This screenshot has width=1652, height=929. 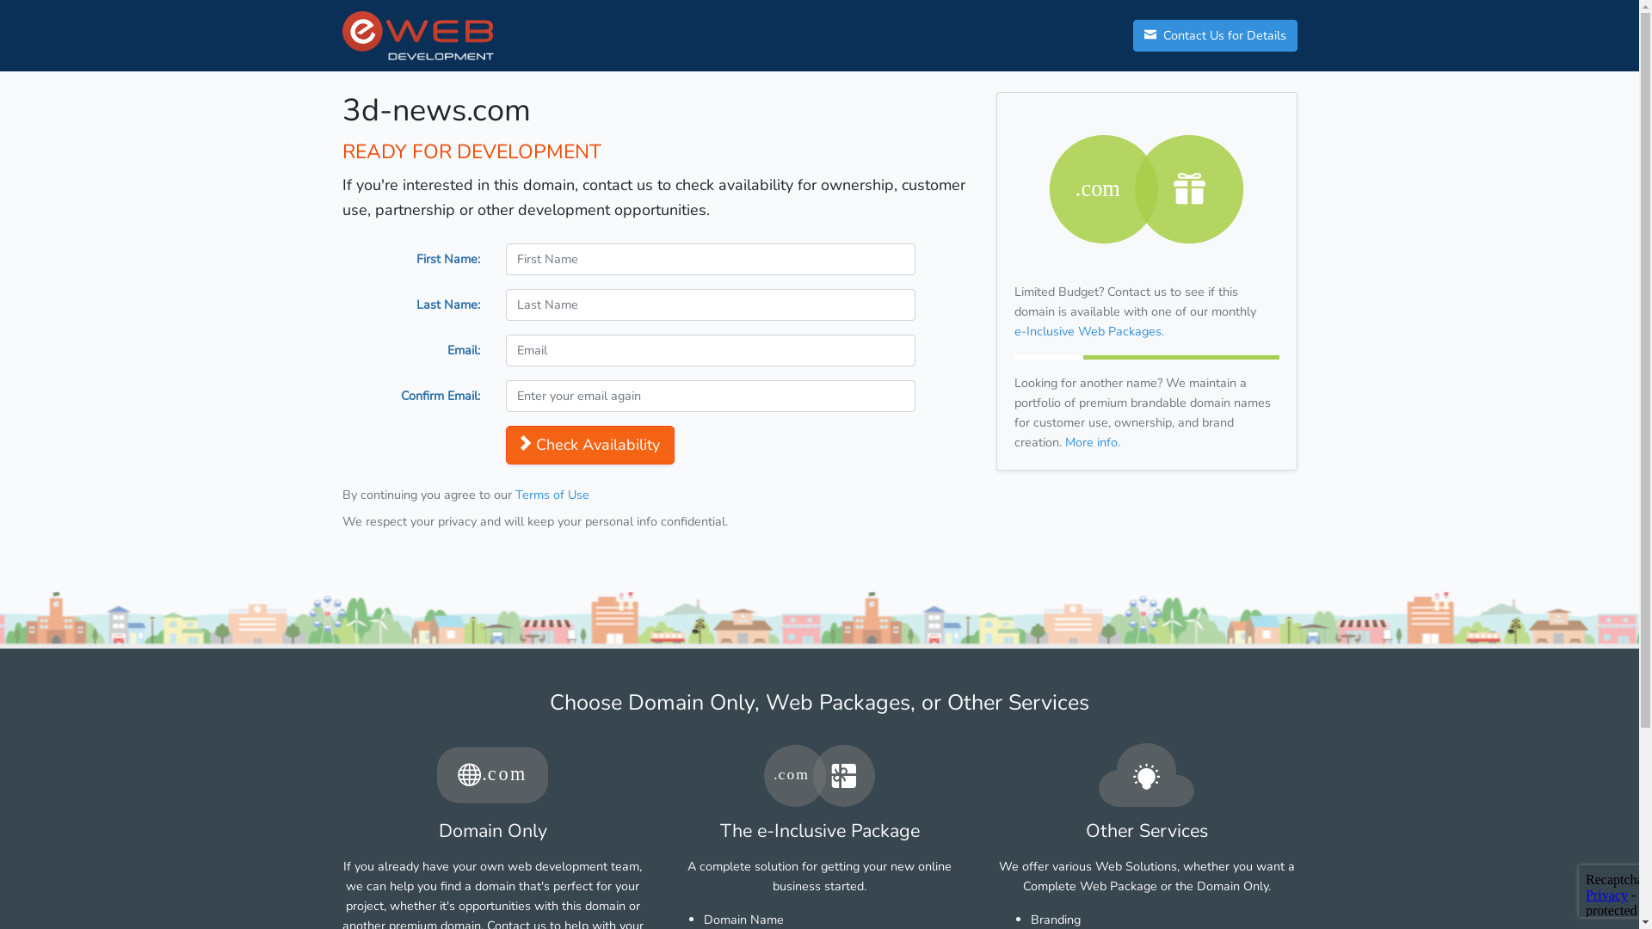 What do you see at coordinates (1215, 36) in the screenshot?
I see `Contact Us for Details` at bounding box center [1215, 36].